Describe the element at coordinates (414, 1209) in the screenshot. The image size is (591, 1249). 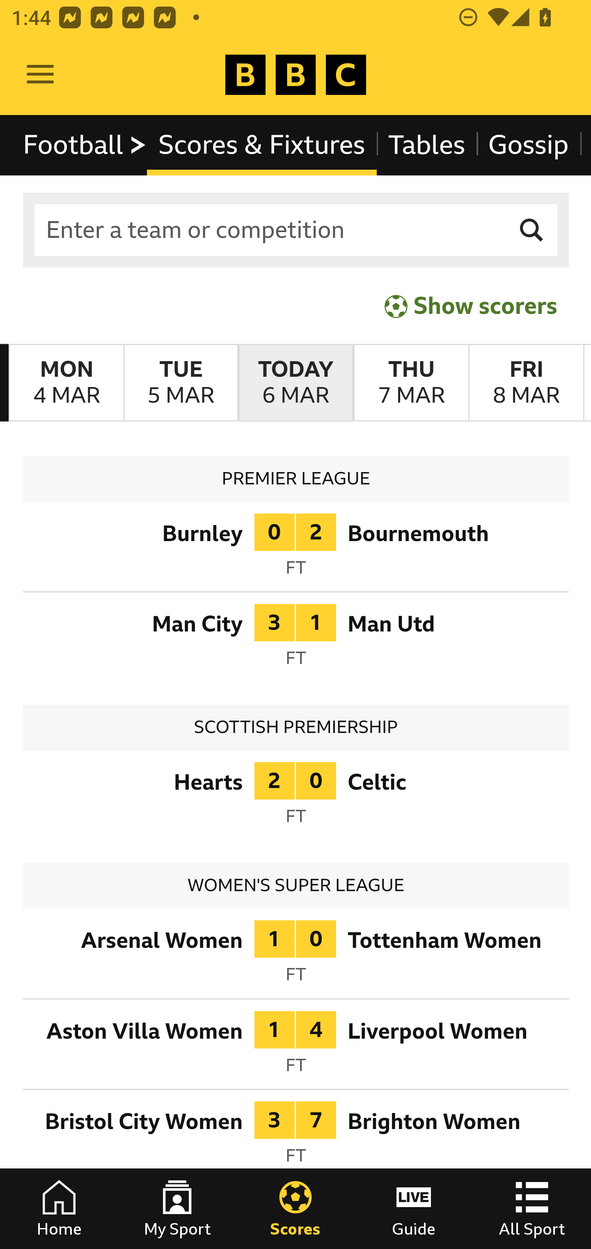
I see `Guide` at that location.